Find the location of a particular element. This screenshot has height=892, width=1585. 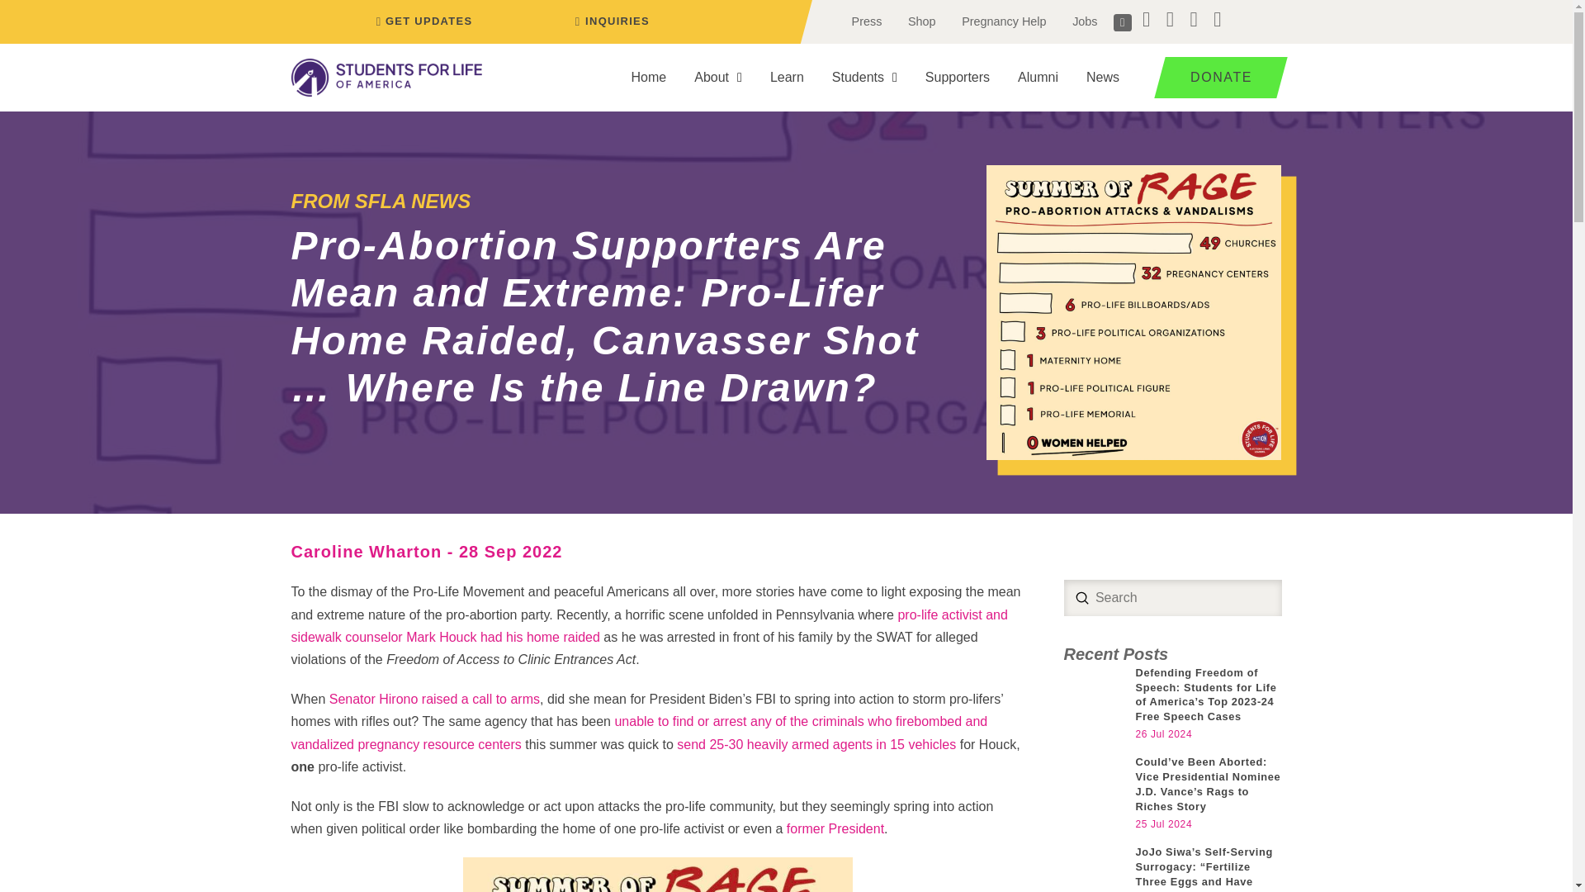

About is located at coordinates (717, 78).